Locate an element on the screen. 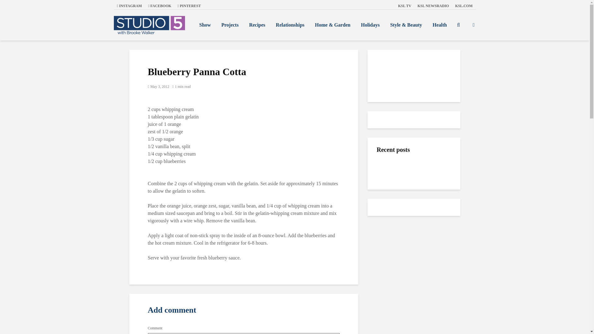 This screenshot has width=594, height=334. Health is located at coordinates (439, 25).